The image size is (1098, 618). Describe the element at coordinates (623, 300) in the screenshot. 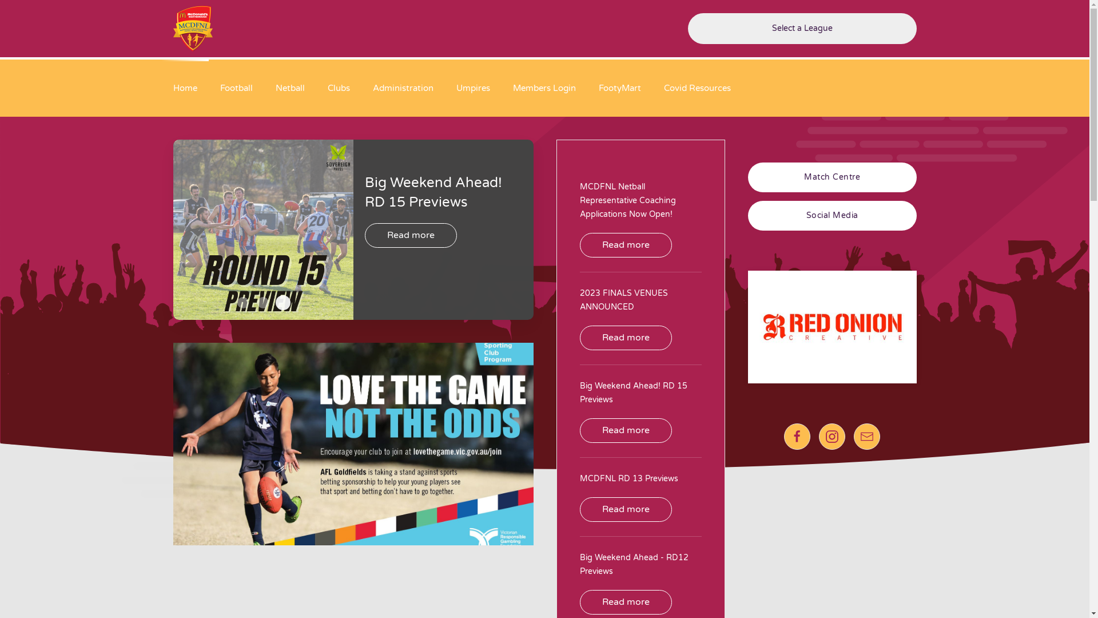

I see `2023 FINALS VENUES ANNOUNCED` at that location.